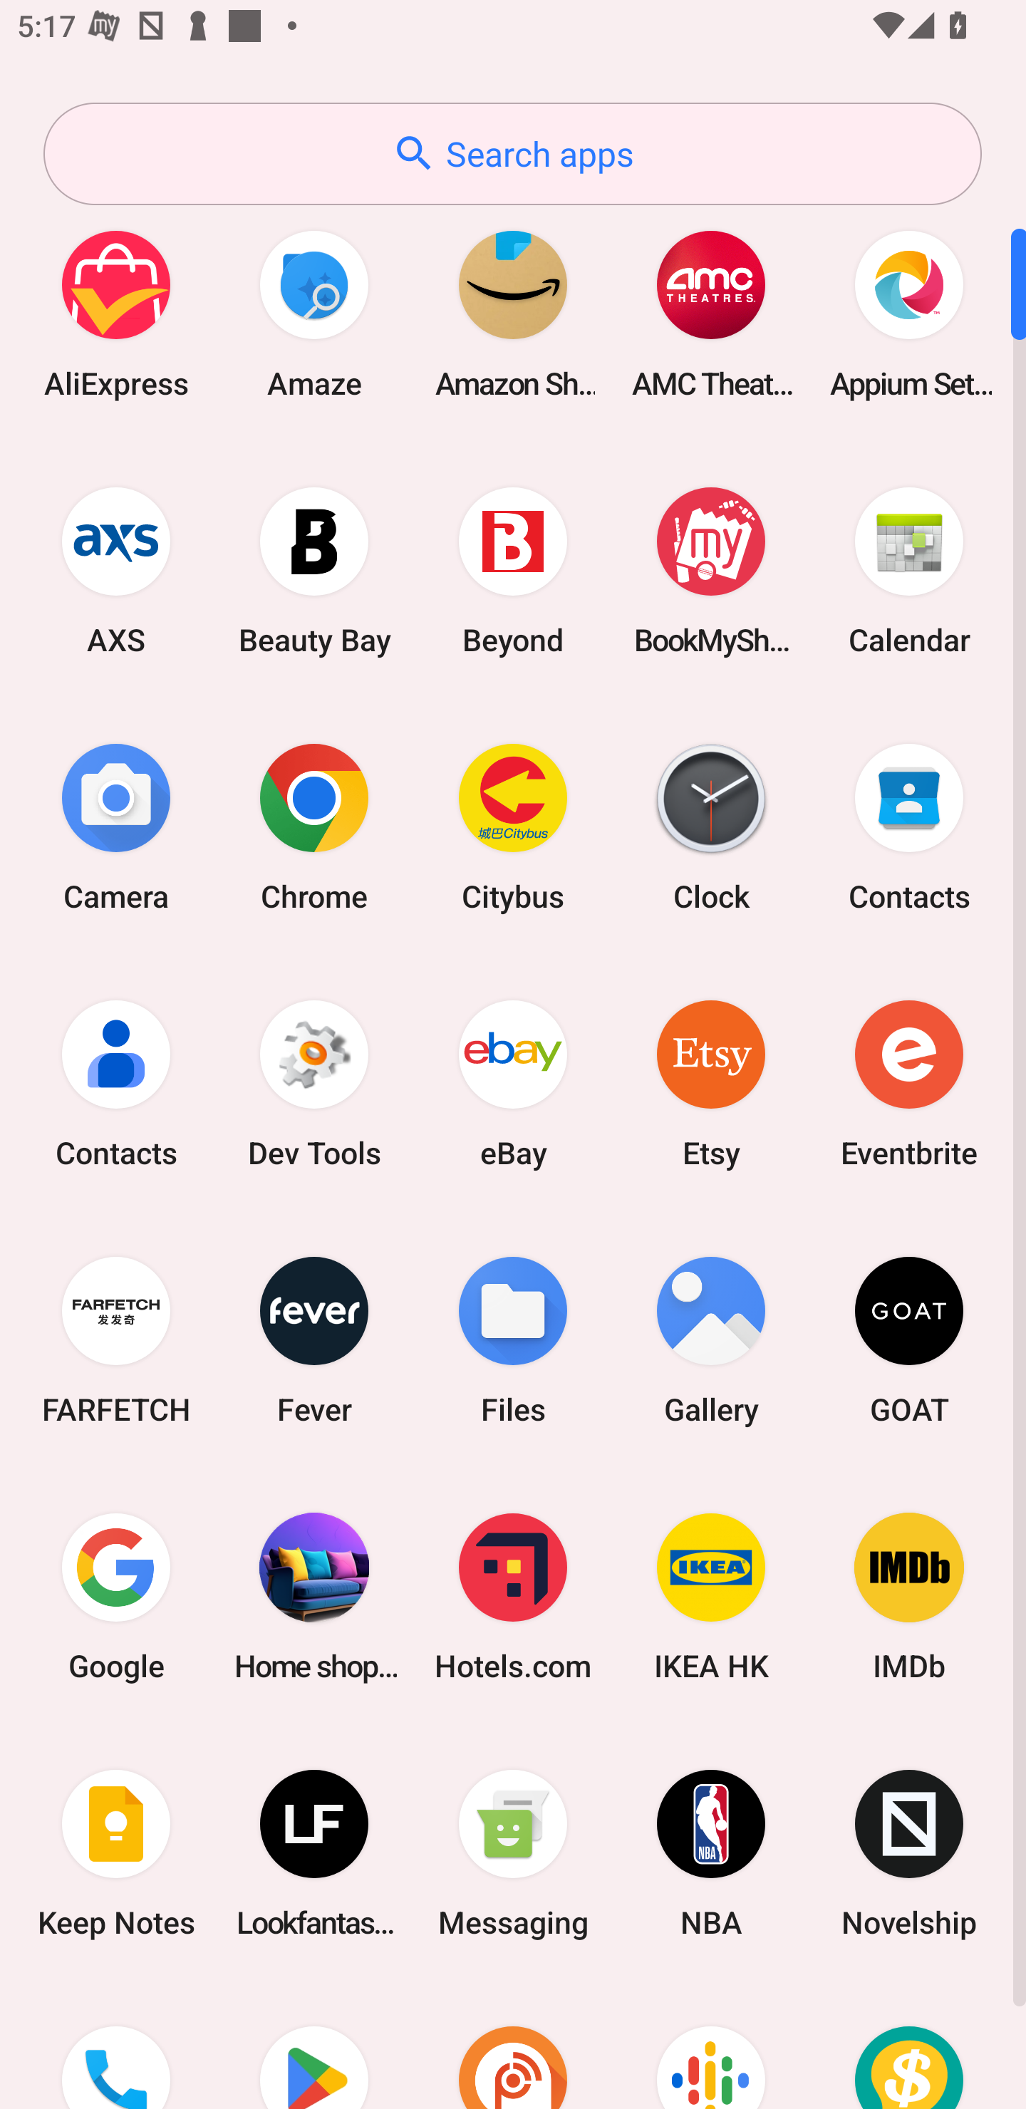 The height and width of the screenshot is (2109, 1026). What do you see at coordinates (909, 313) in the screenshot?
I see `Appium Settings` at bounding box center [909, 313].